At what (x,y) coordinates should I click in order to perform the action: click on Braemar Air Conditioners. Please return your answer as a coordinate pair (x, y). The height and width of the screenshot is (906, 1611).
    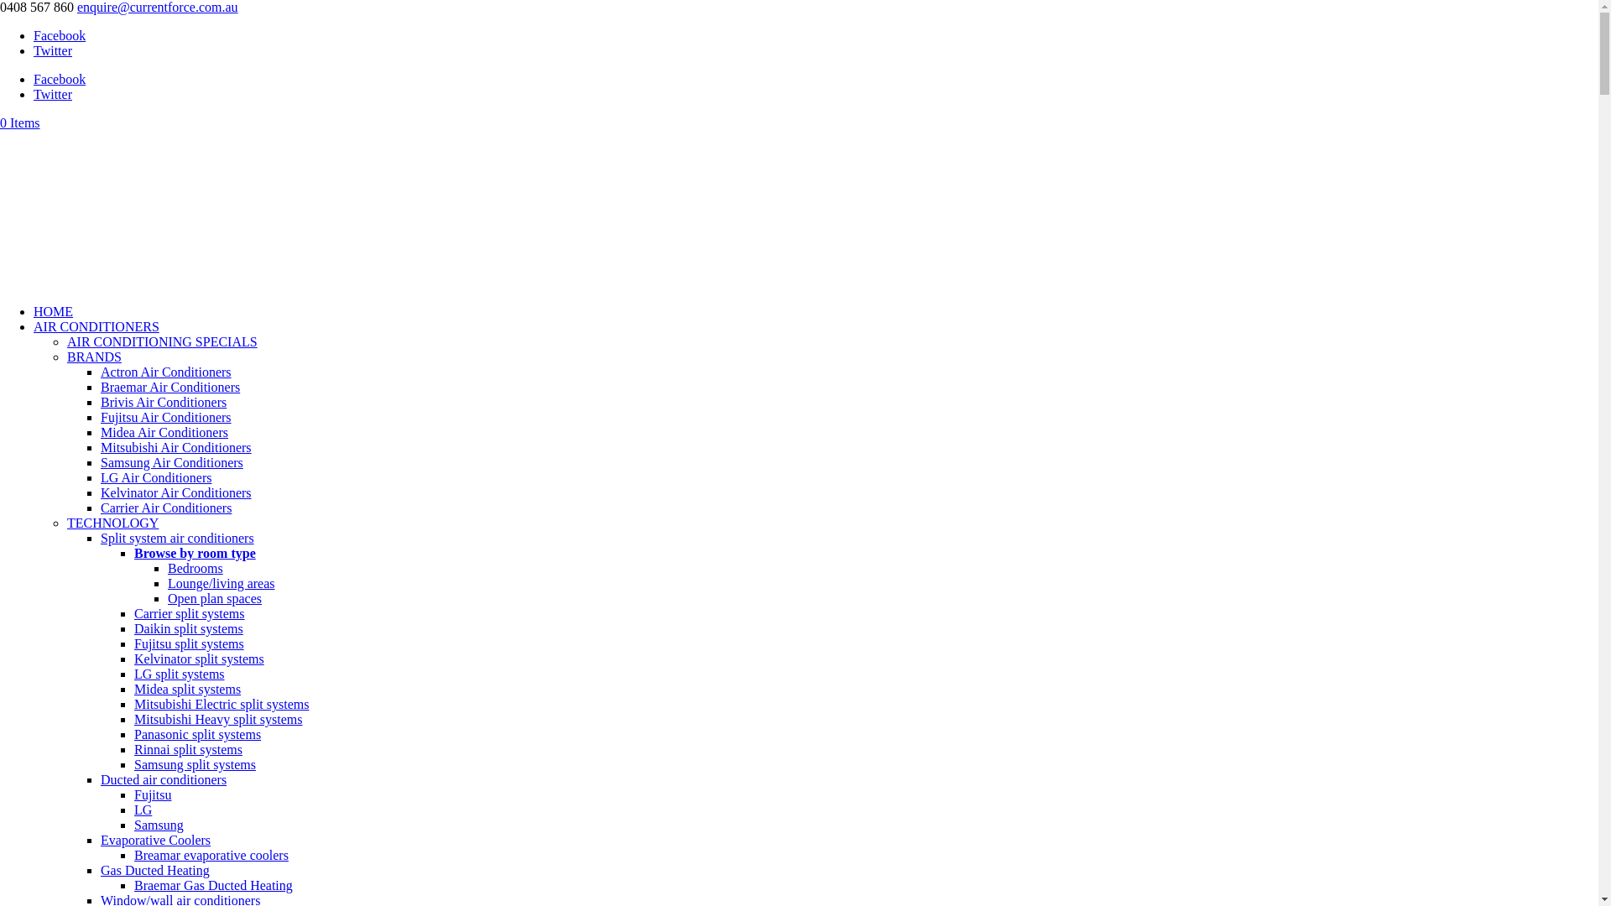
    Looking at the image, I should click on (170, 388).